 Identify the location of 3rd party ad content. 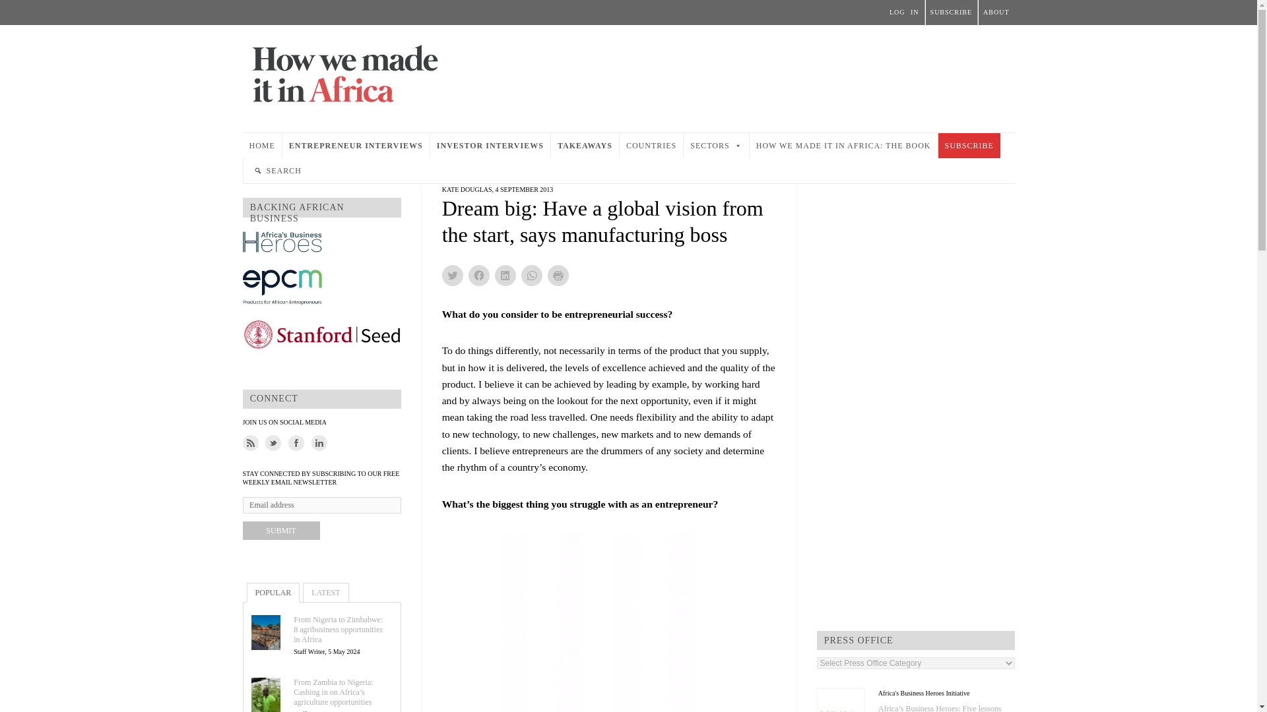
(775, 75).